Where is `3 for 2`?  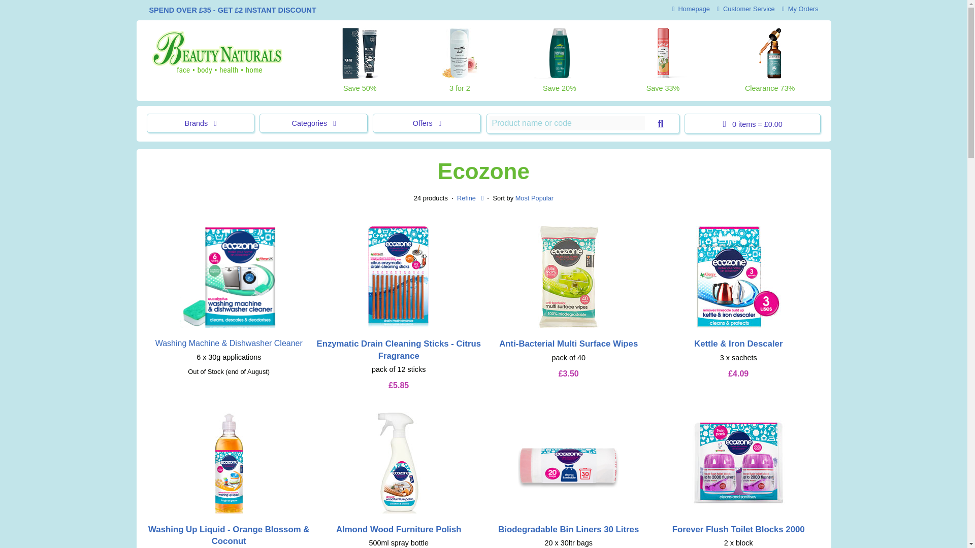
3 for 2 is located at coordinates (460, 60).